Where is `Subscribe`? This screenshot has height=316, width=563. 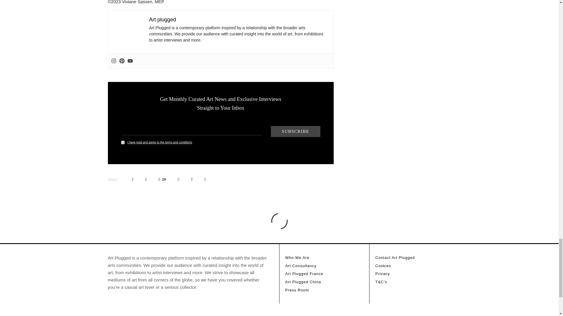 Subscribe is located at coordinates (295, 131).